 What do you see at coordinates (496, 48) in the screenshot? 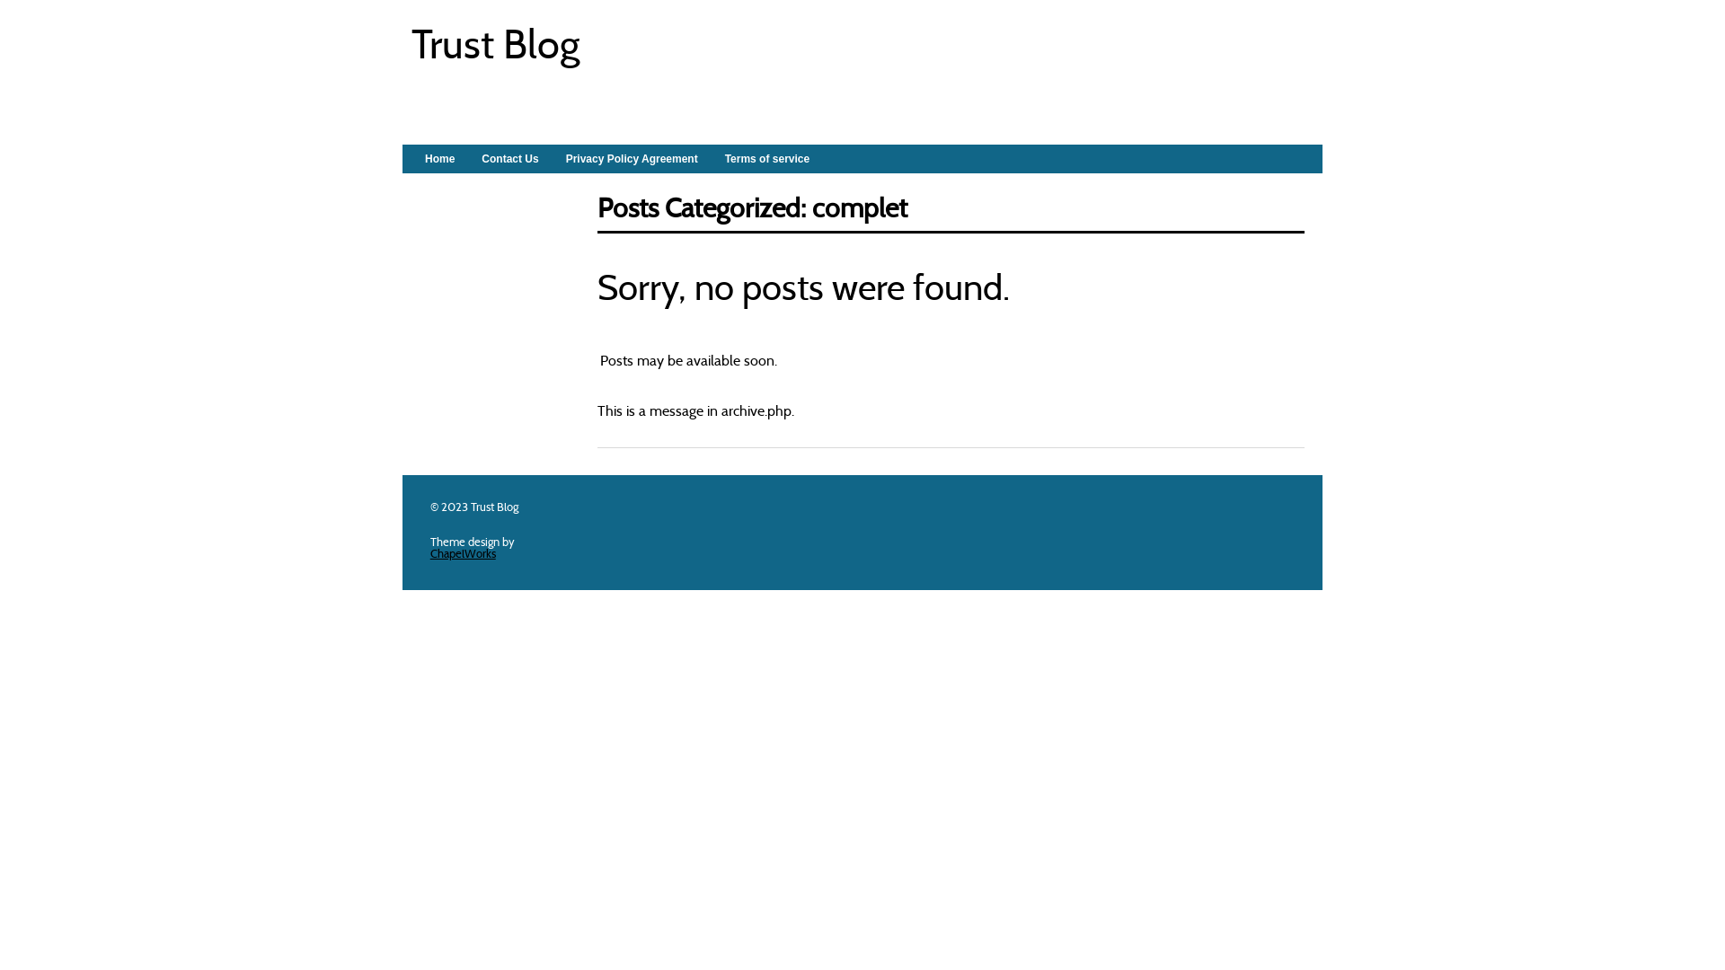
I see `Trust Blog` at bounding box center [496, 48].